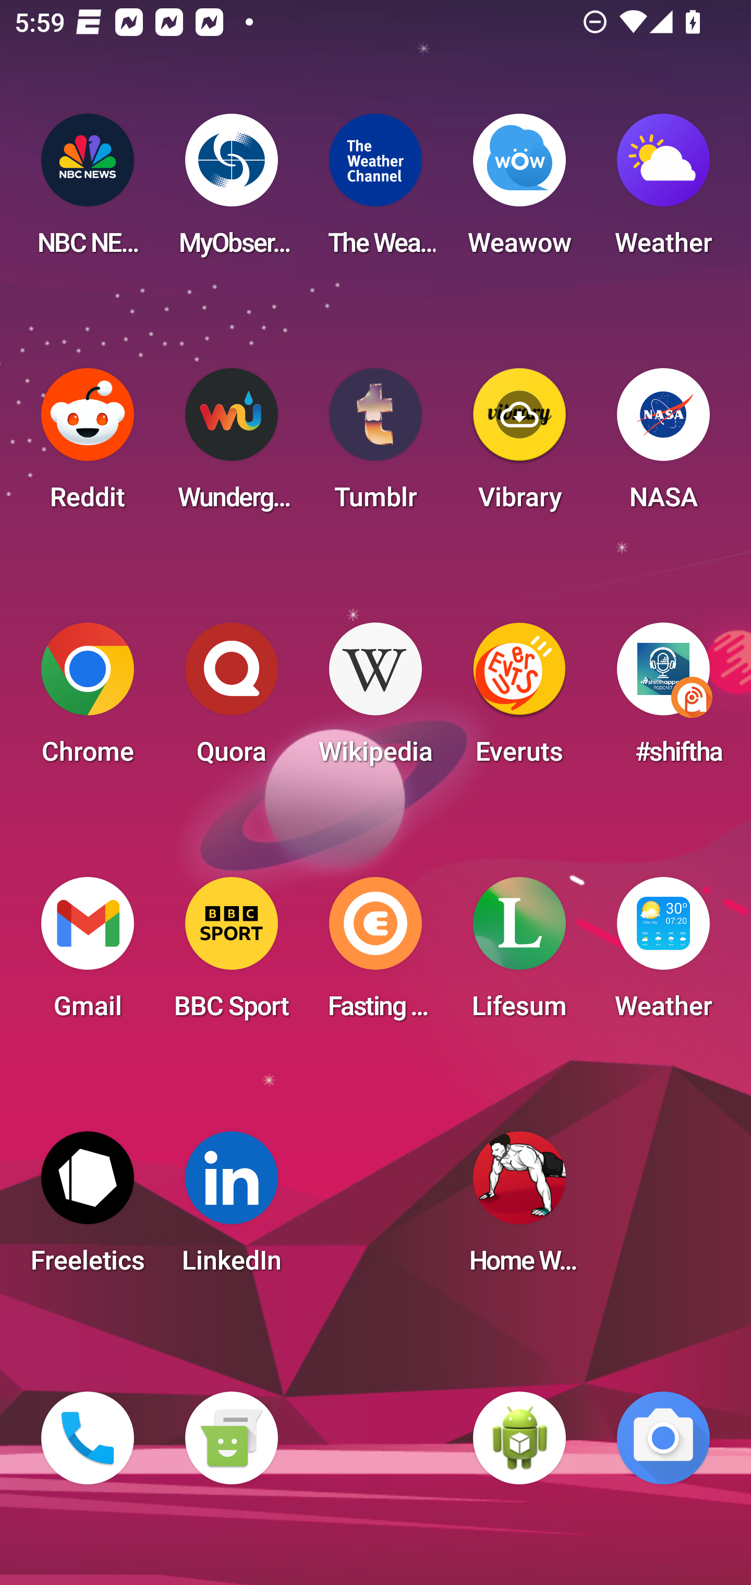 The height and width of the screenshot is (1585, 751). I want to click on Wunderground, so click(231, 445).